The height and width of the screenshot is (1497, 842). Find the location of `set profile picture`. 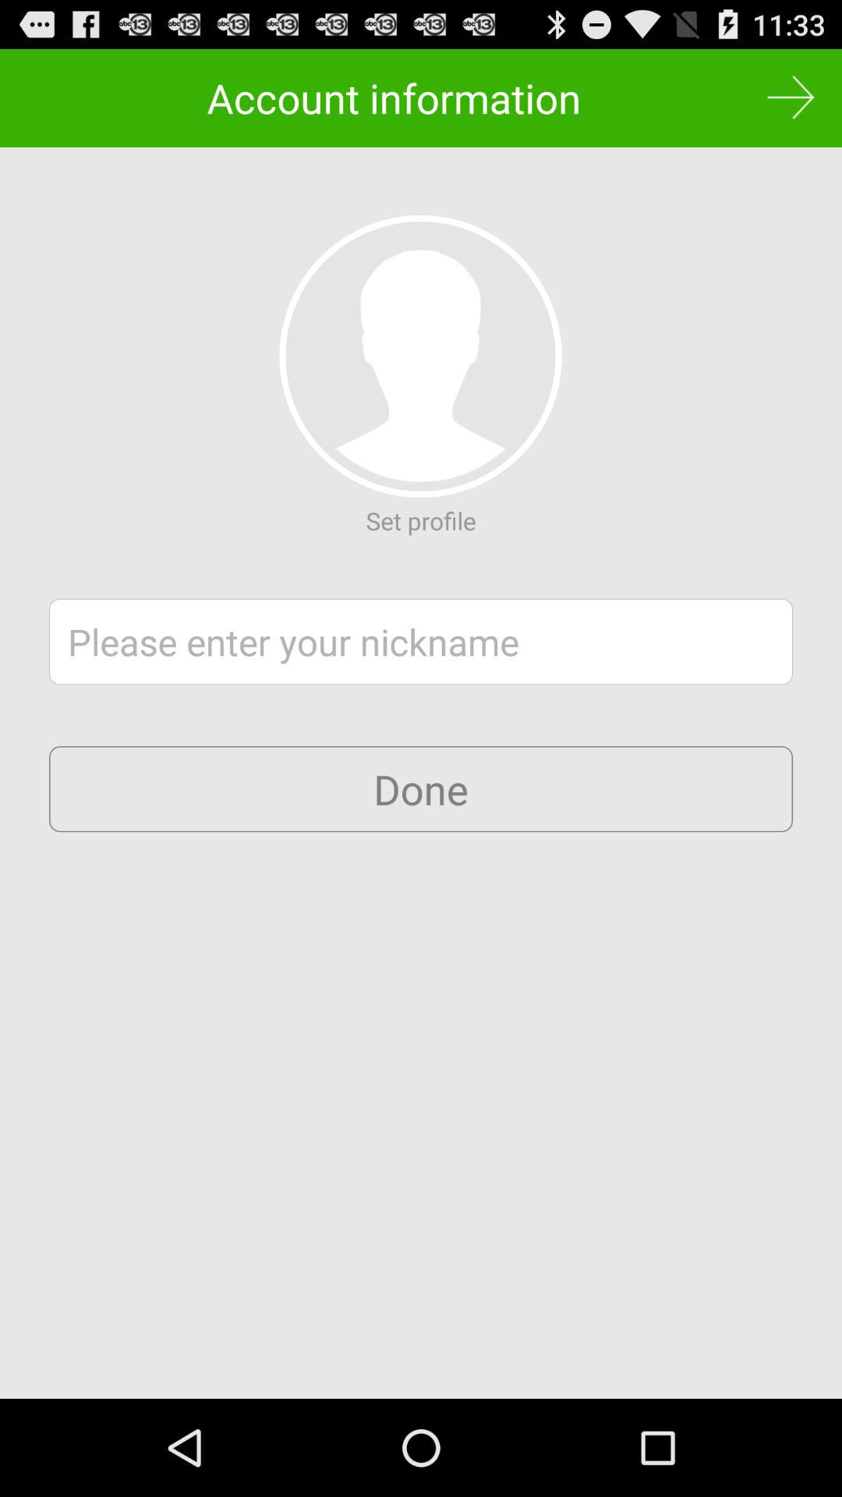

set profile picture is located at coordinates (420, 356).